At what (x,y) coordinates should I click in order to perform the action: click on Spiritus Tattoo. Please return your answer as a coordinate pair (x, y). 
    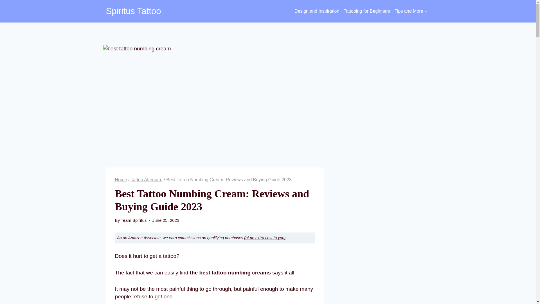
    Looking at the image, I should click on (133, 11).